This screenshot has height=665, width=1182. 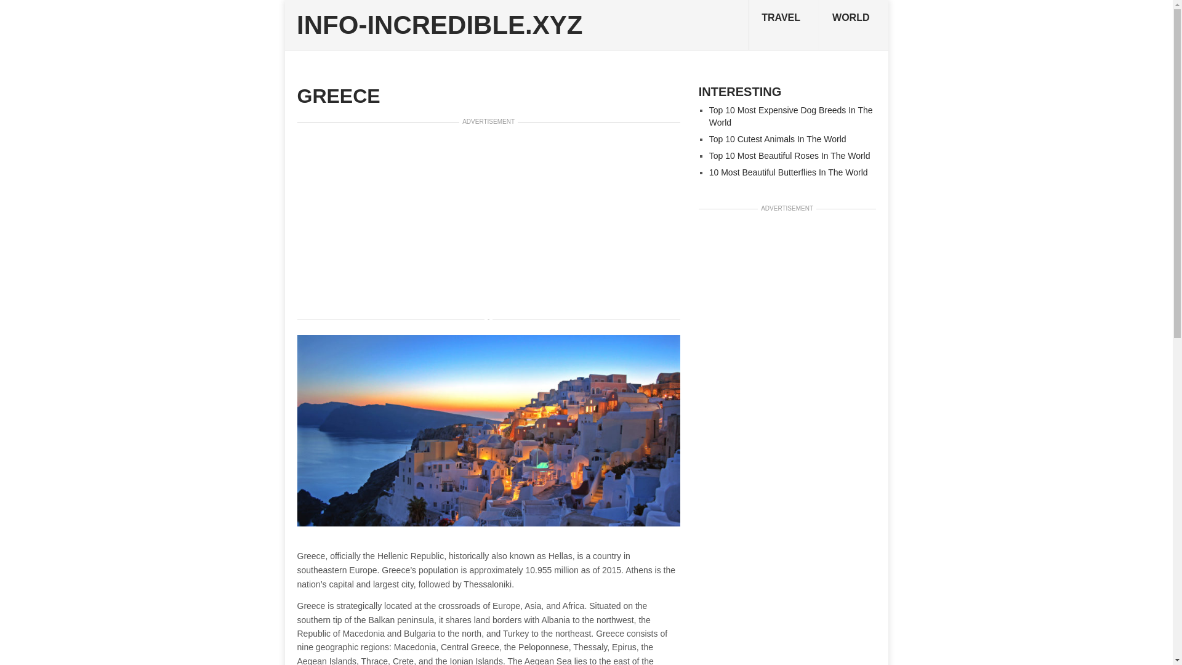 What do you see at coordinates (787, 405) in the screenshot?
I see `Advertisement` at bounding box center [787, 405].